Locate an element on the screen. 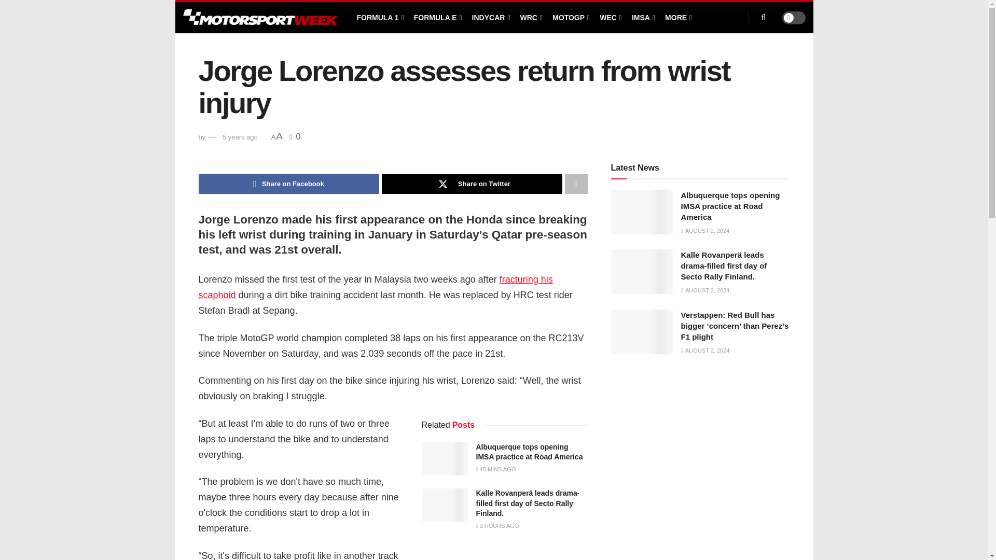 The width and height of the screenshot is (996, 560). WEC is located at coordinates (610, 18).